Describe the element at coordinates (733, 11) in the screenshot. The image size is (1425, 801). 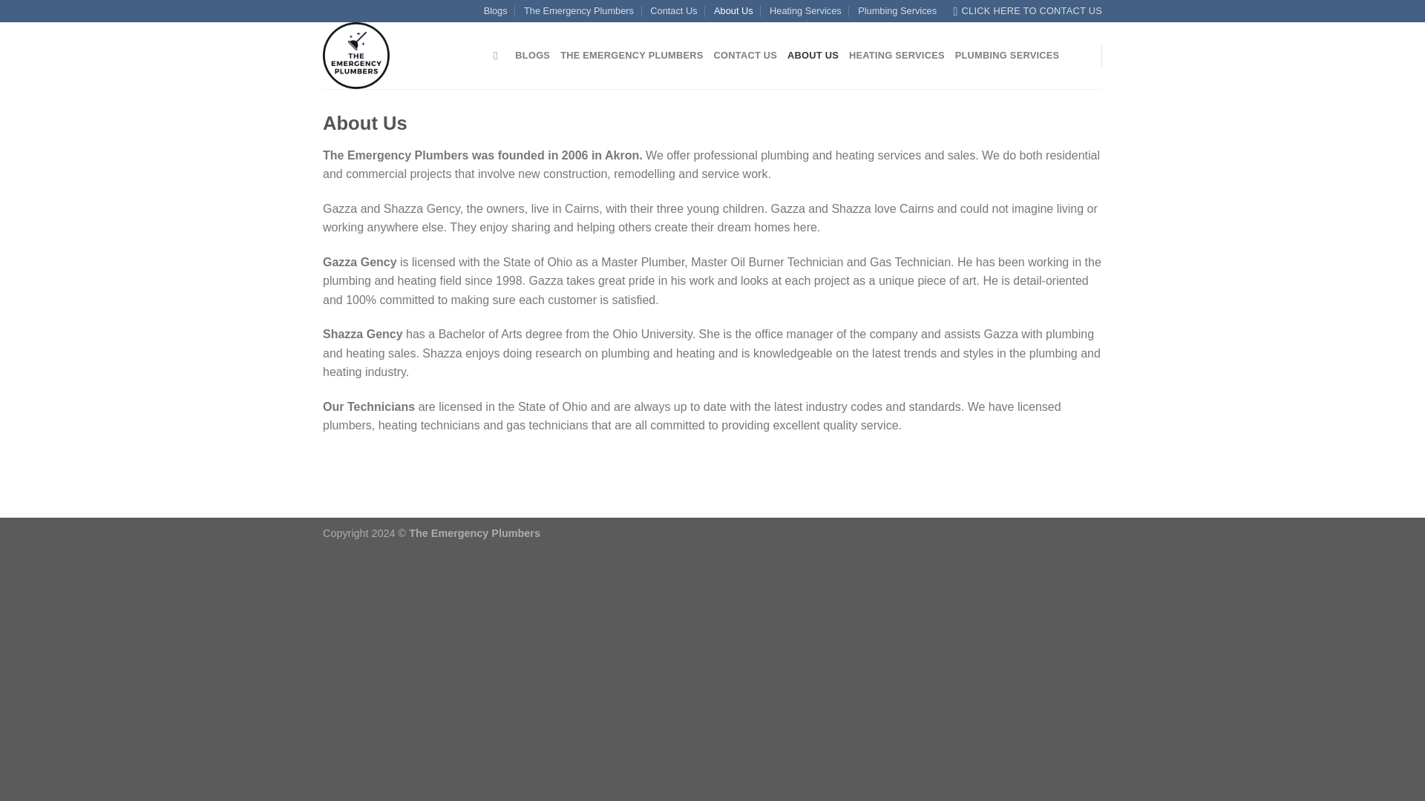
I see `About Us` at that location.